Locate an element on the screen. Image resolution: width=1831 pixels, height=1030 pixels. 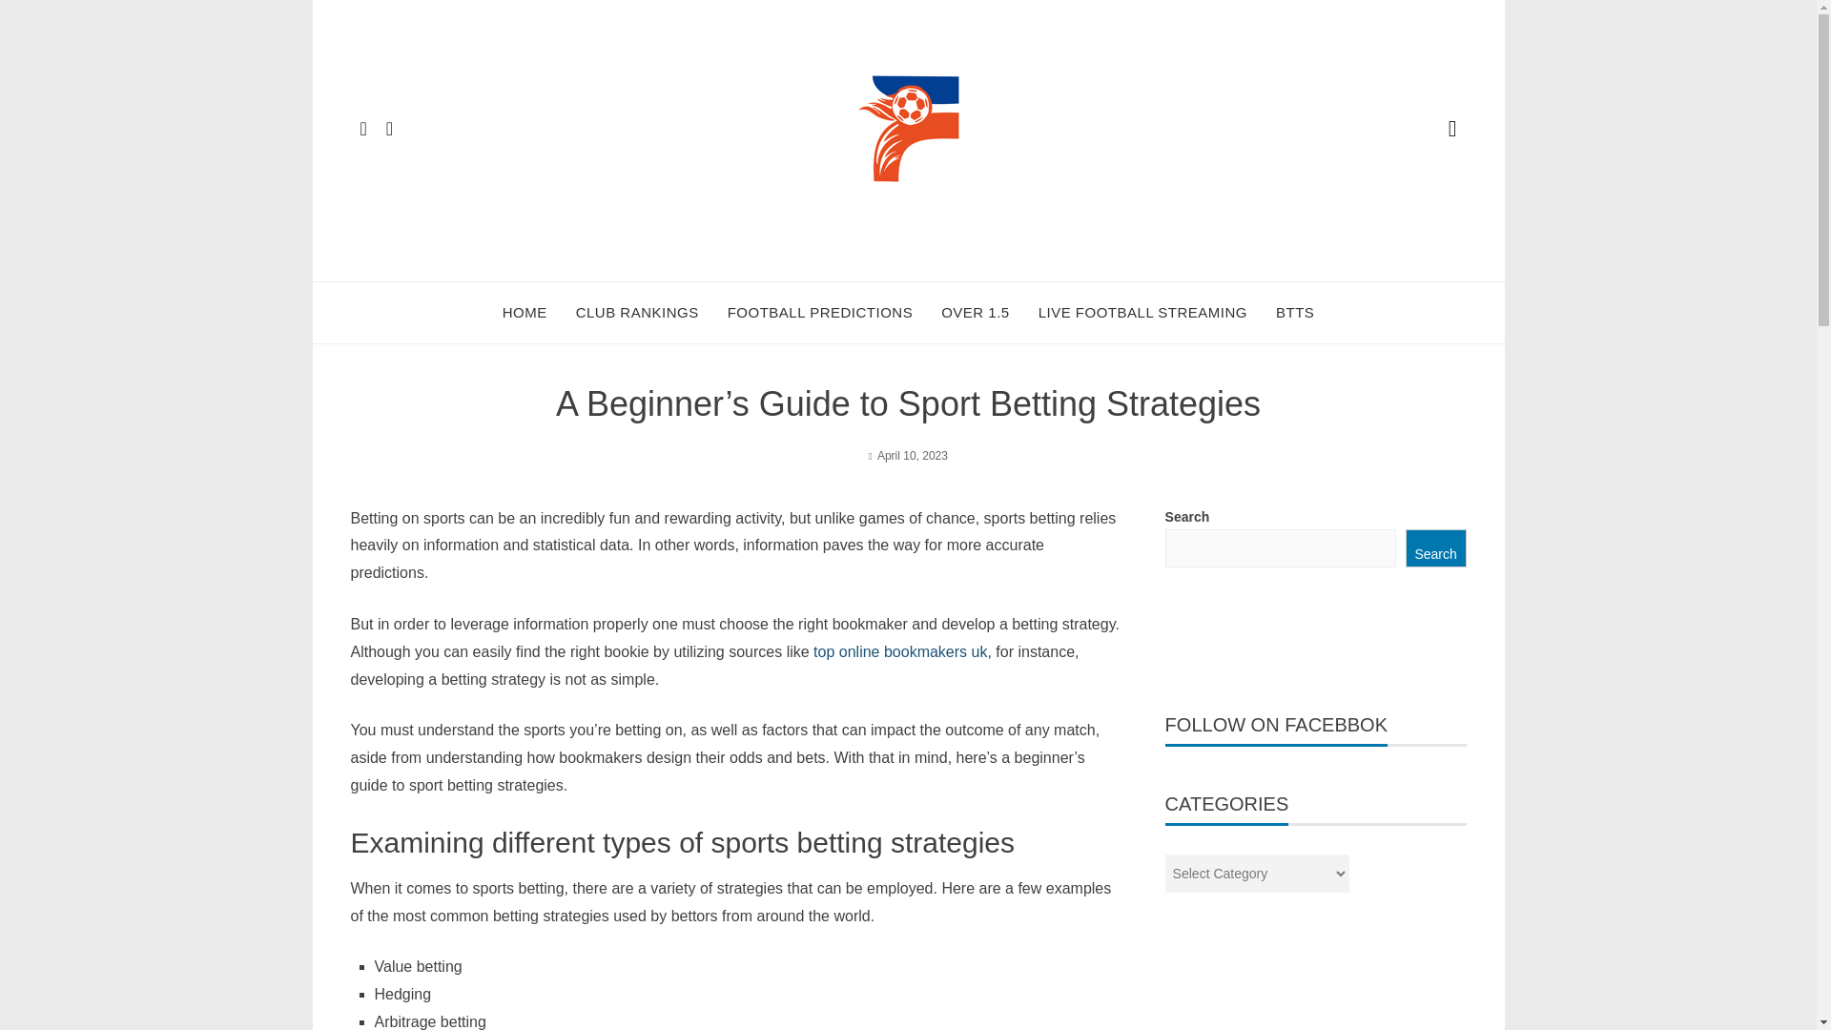
top online bookmakers uk is located at coordinates (899, 652).